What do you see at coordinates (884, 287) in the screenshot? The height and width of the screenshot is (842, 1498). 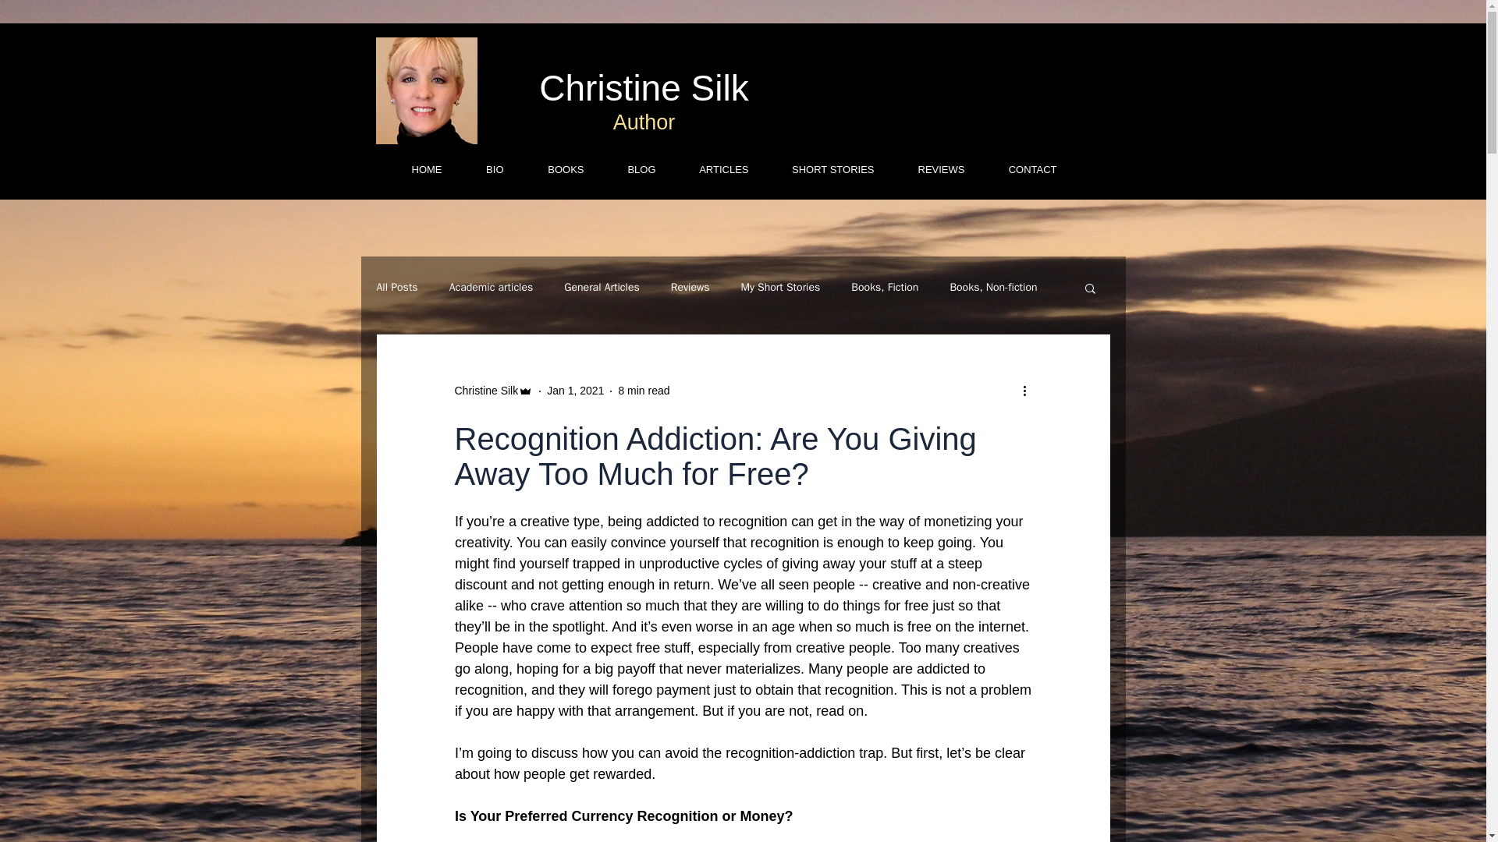 I see `Books, Fiction` at bounding box center [884, 287].